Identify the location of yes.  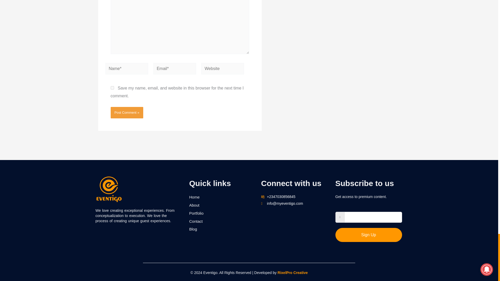
(112, 88).